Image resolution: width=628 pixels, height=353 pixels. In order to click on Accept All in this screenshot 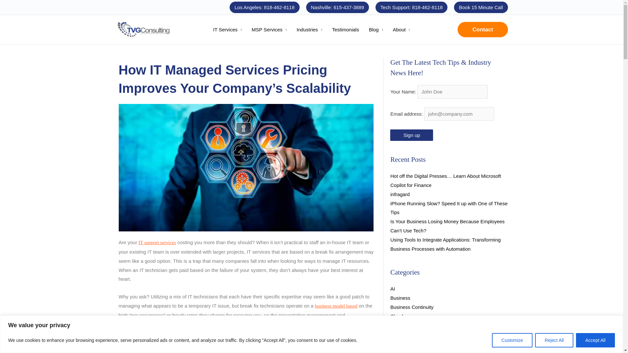, I will do `click(595, 340)`.